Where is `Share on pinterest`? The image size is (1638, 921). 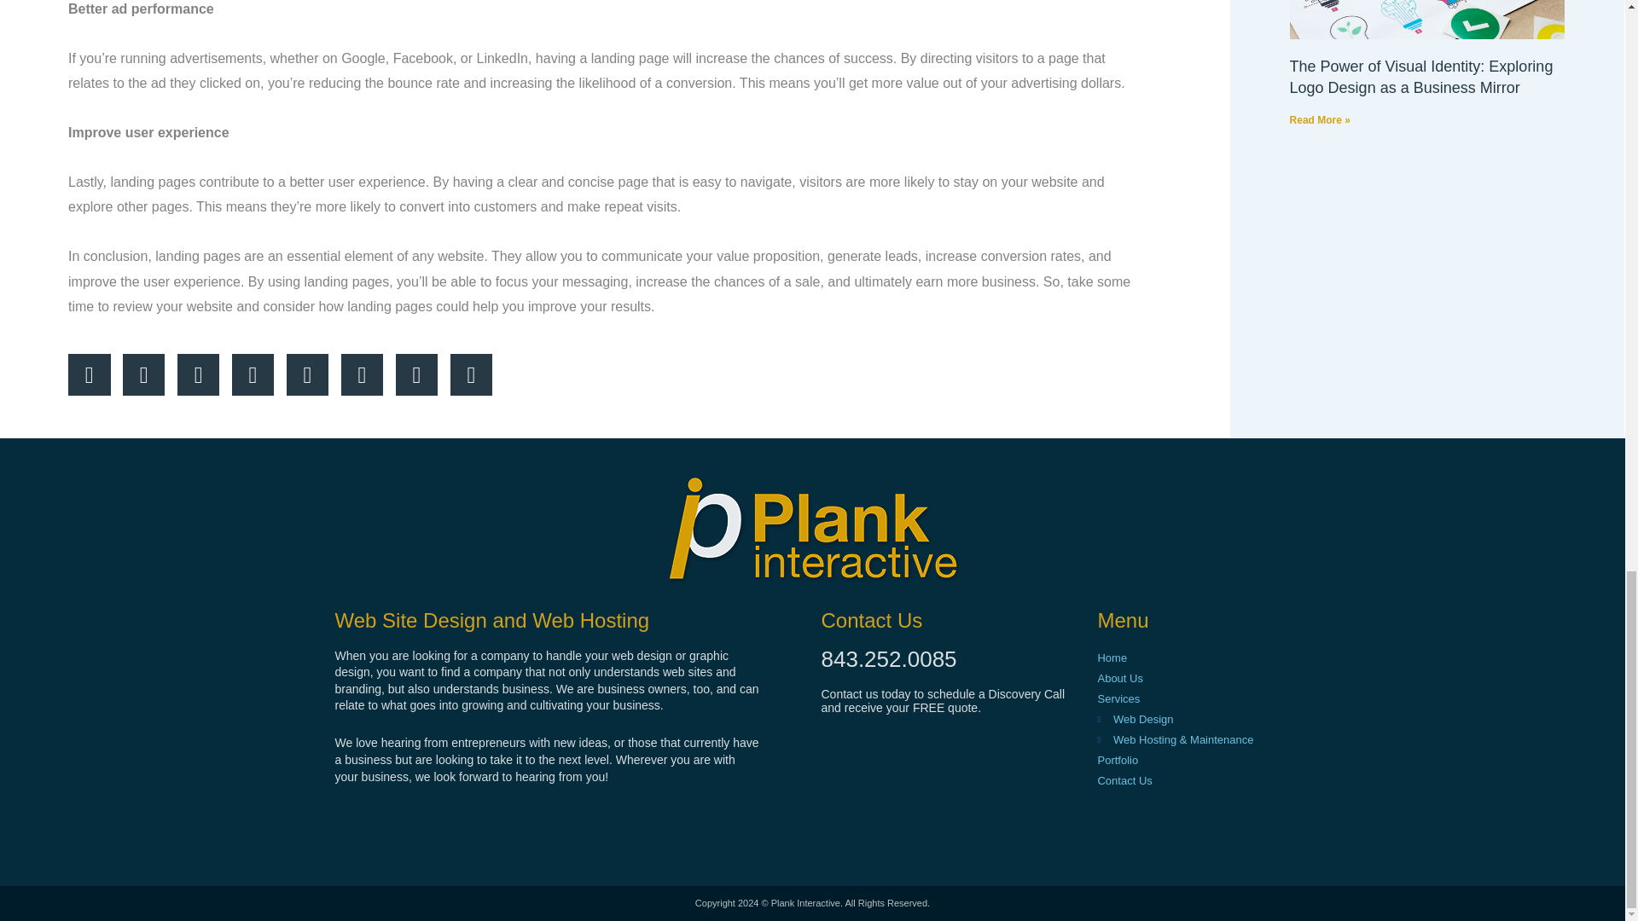
Share on pinterest is located at coordinates (253, 374).